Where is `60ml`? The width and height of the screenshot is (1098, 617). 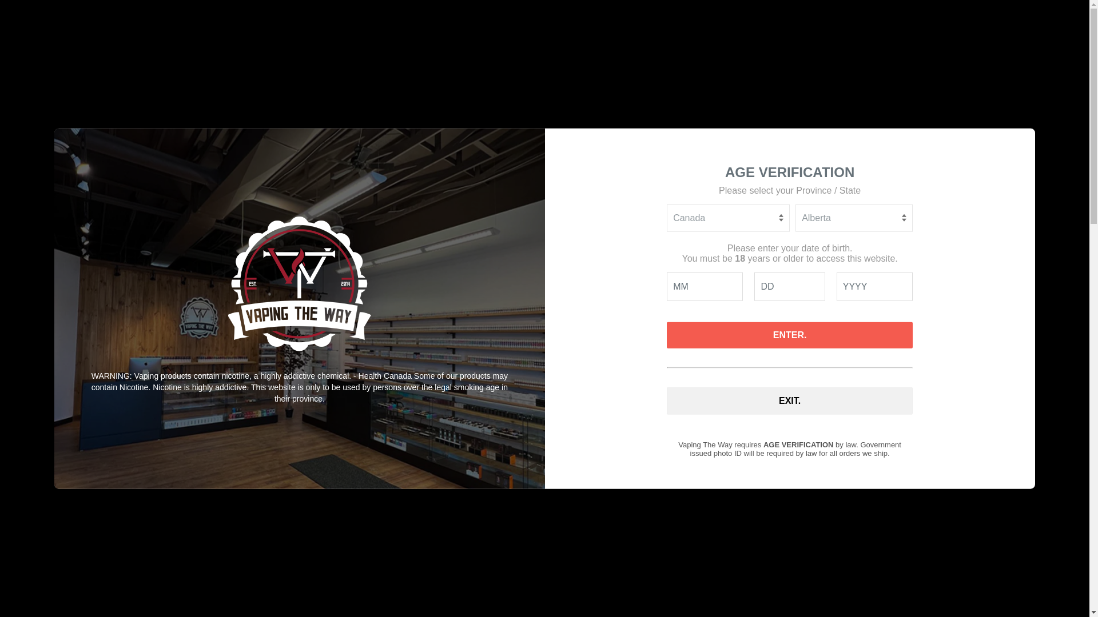 60ml is located at coordinates (636, 277).